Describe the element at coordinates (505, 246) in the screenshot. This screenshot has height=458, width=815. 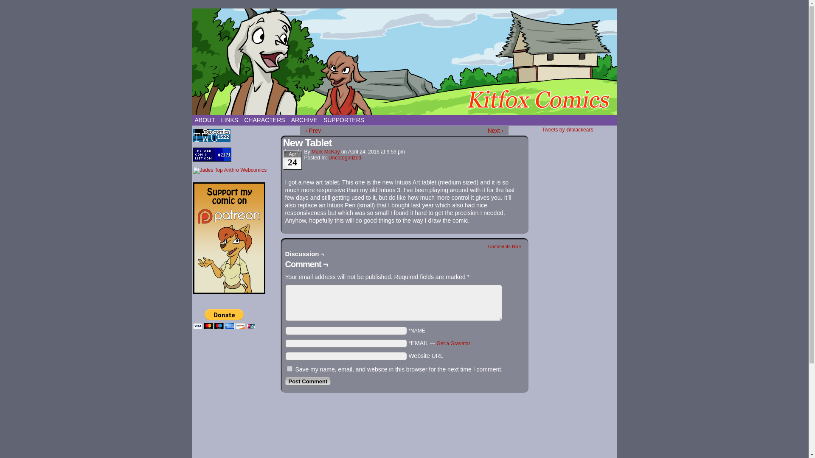
I see `Comments RSS` at that location.